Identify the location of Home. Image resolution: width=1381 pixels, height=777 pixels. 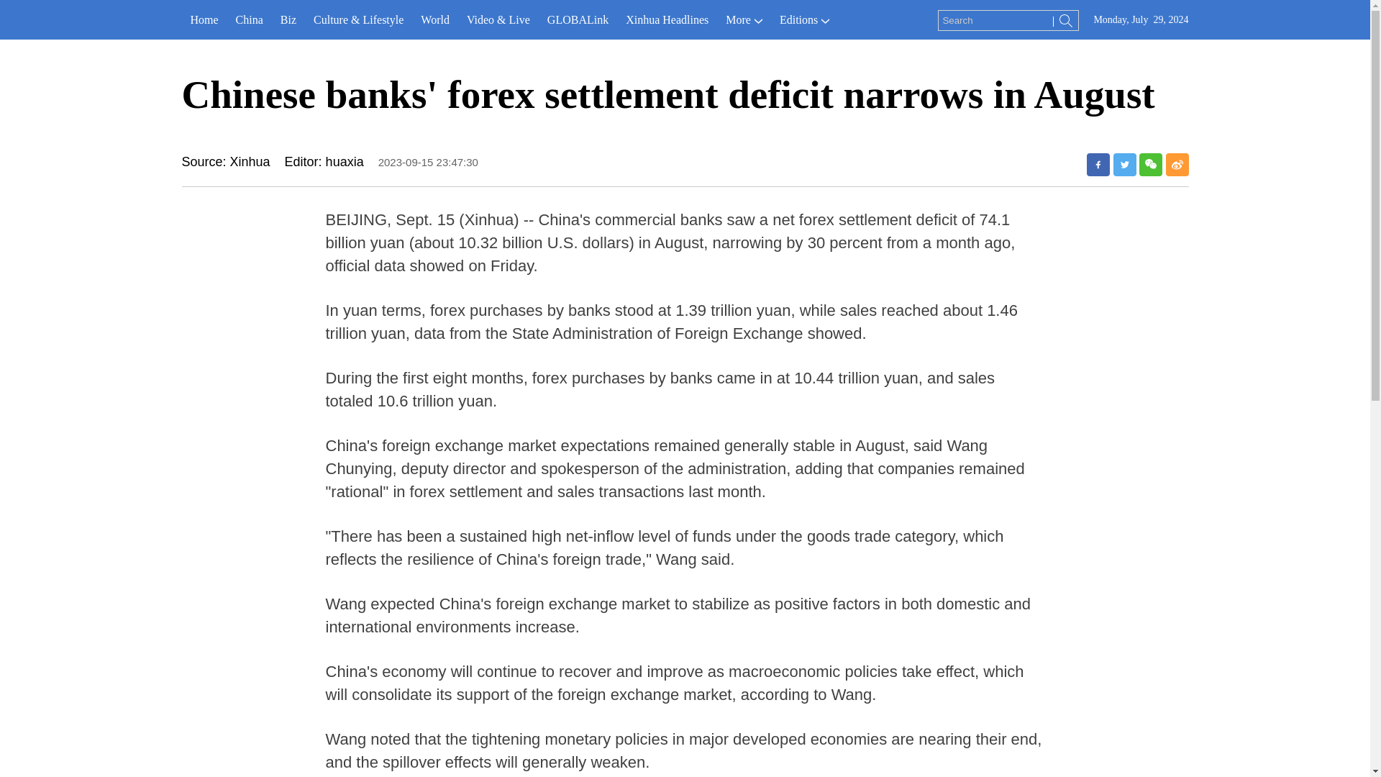
(203, 20).